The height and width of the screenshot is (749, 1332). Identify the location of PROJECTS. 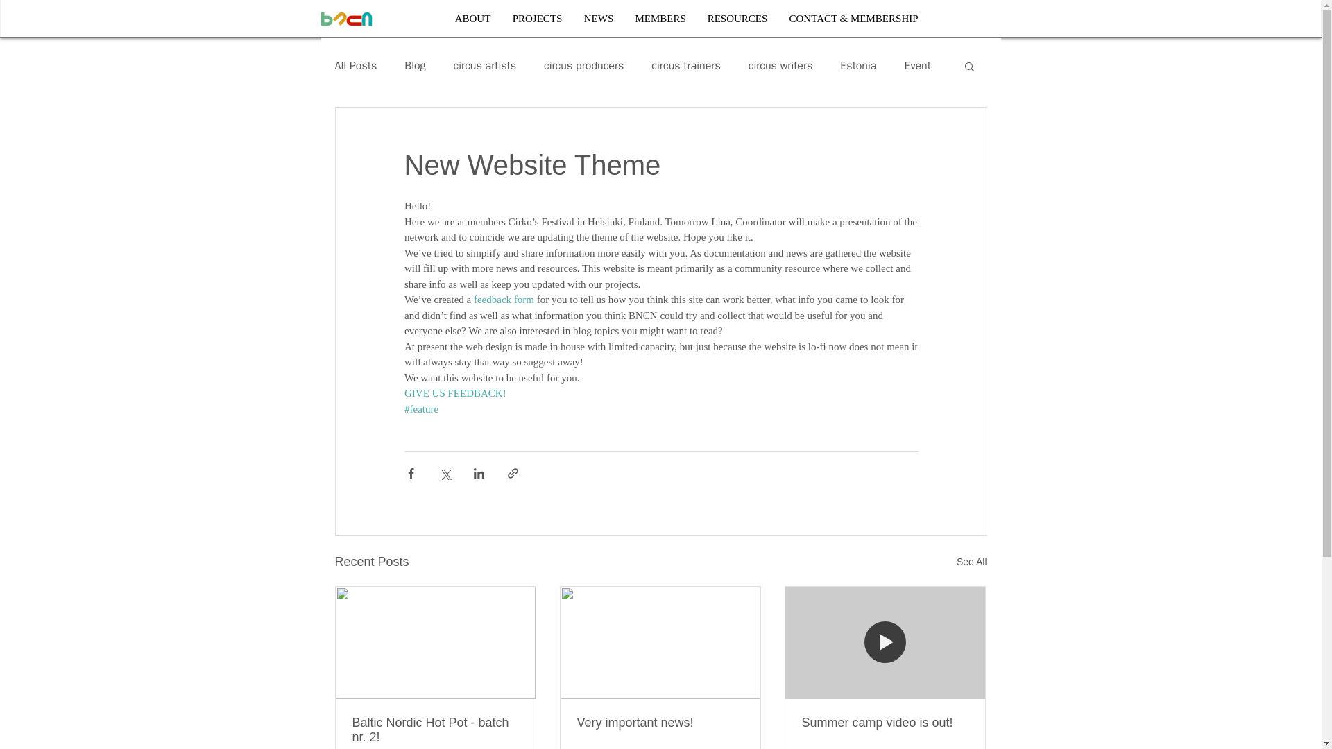
(537, 19).